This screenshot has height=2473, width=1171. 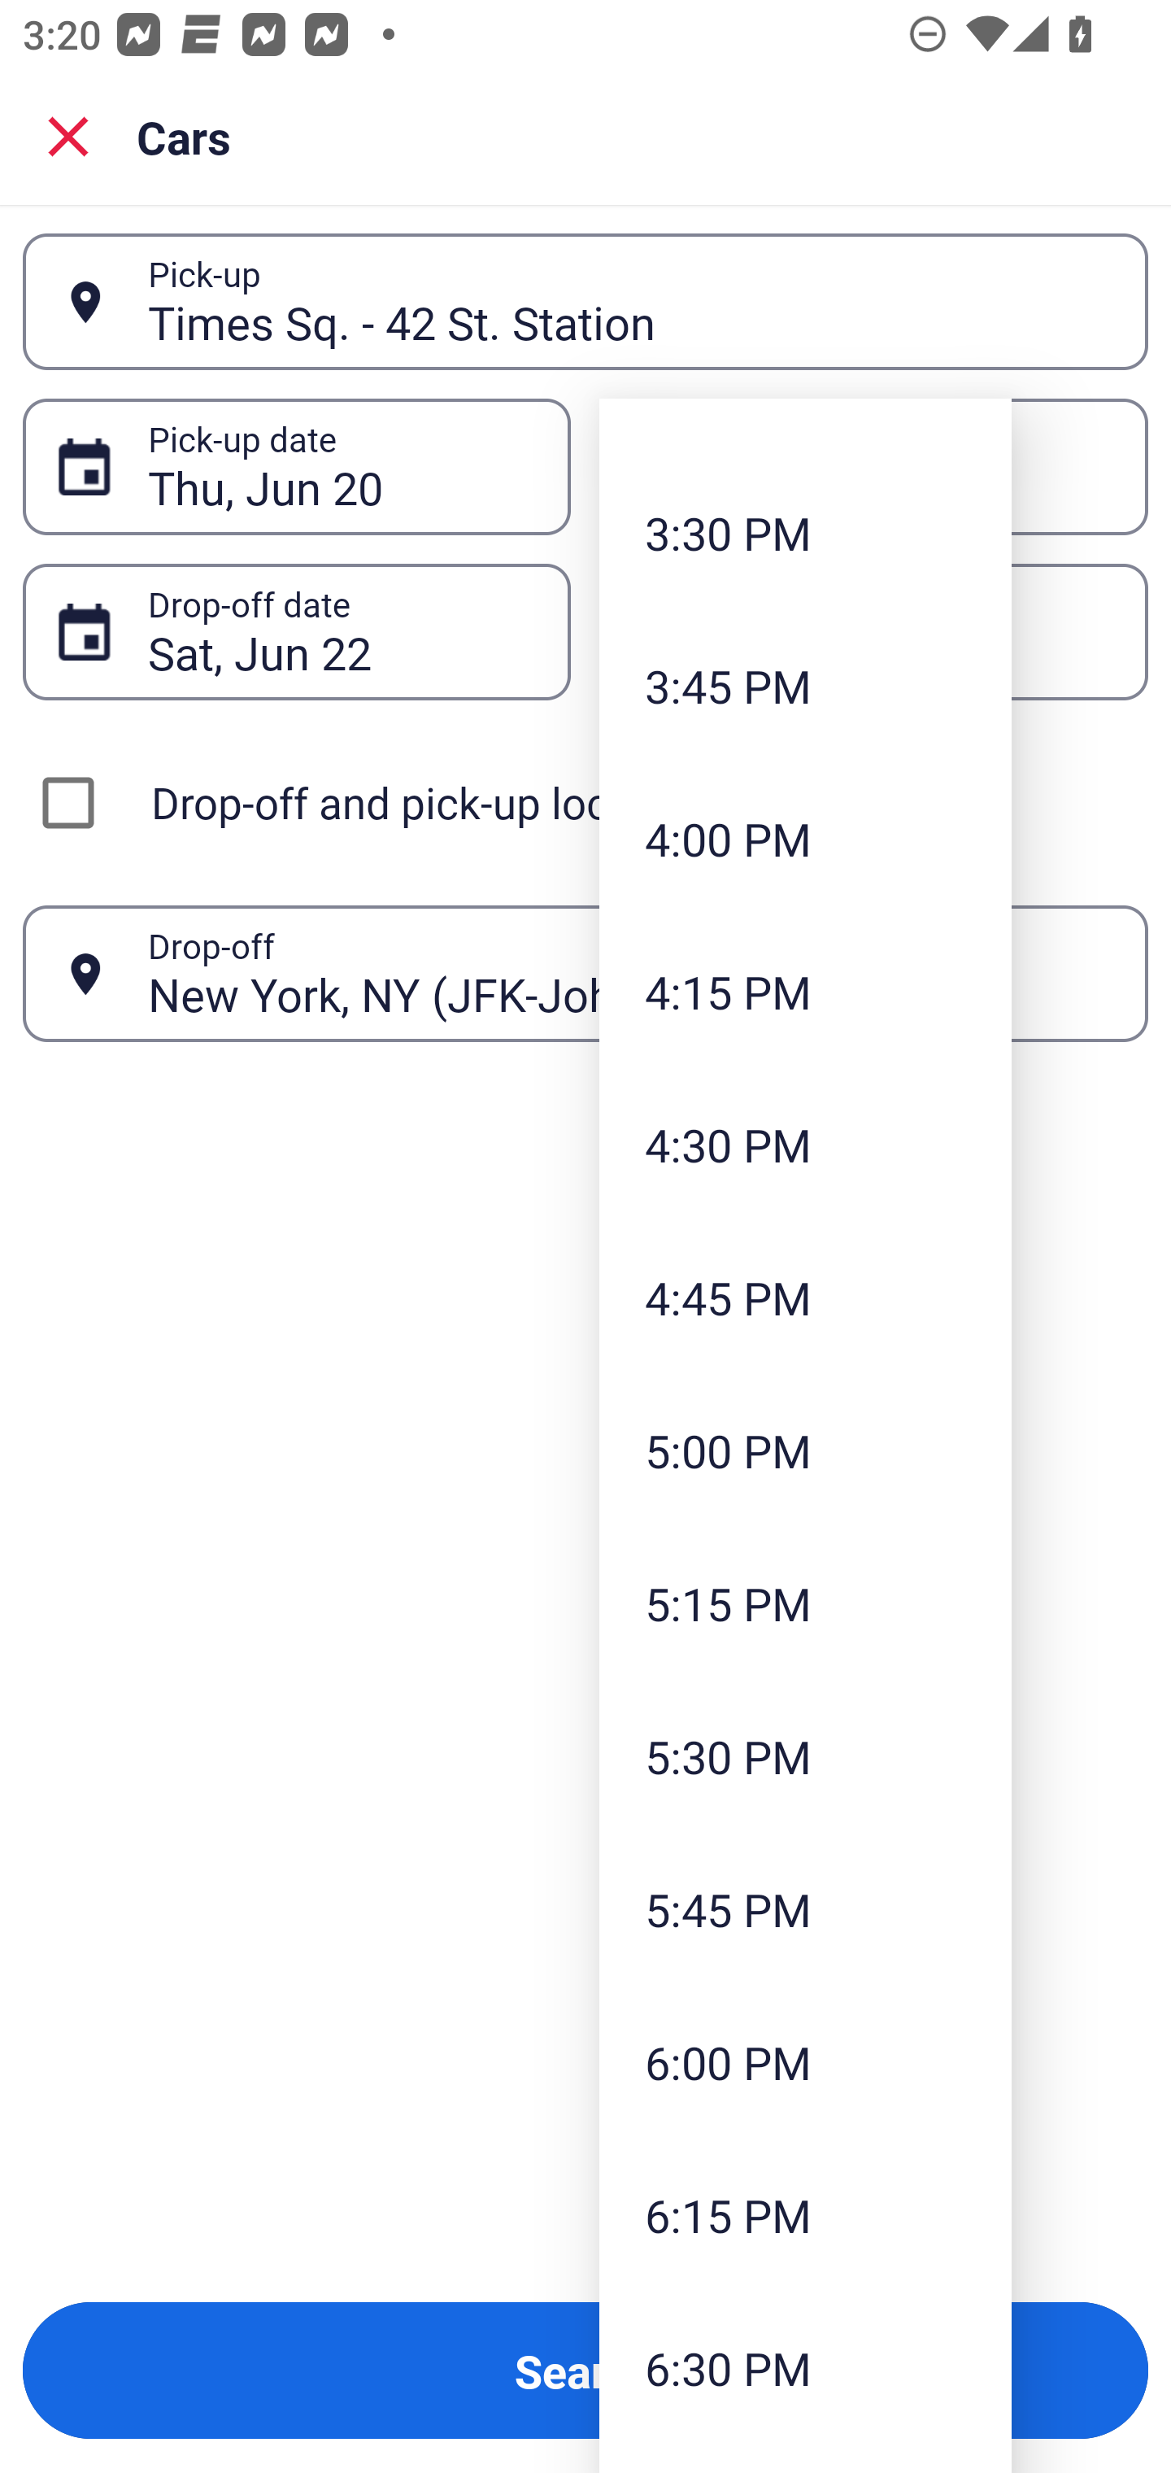 I want to click on 4:00 PM, so click(x=805, y=838).